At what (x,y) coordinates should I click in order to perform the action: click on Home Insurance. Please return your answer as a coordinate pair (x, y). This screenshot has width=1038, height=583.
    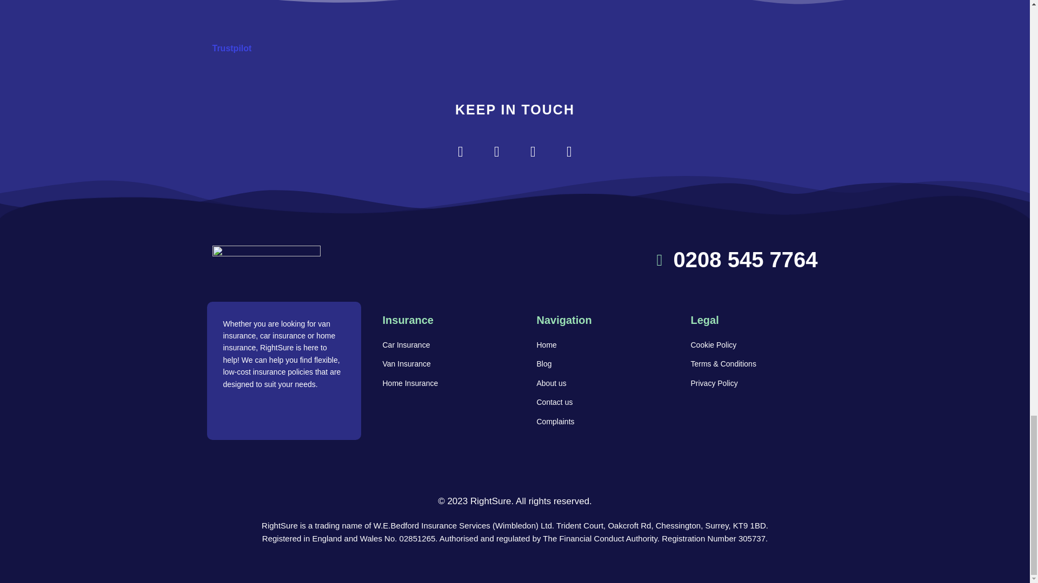
    Looking at the image, I should click on (438, 383).